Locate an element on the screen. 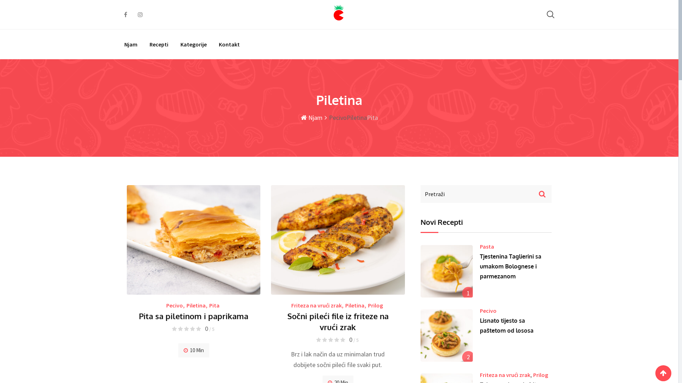 This screenshot has width=682, height=383. Prilog is located at coordinates (375, 305).